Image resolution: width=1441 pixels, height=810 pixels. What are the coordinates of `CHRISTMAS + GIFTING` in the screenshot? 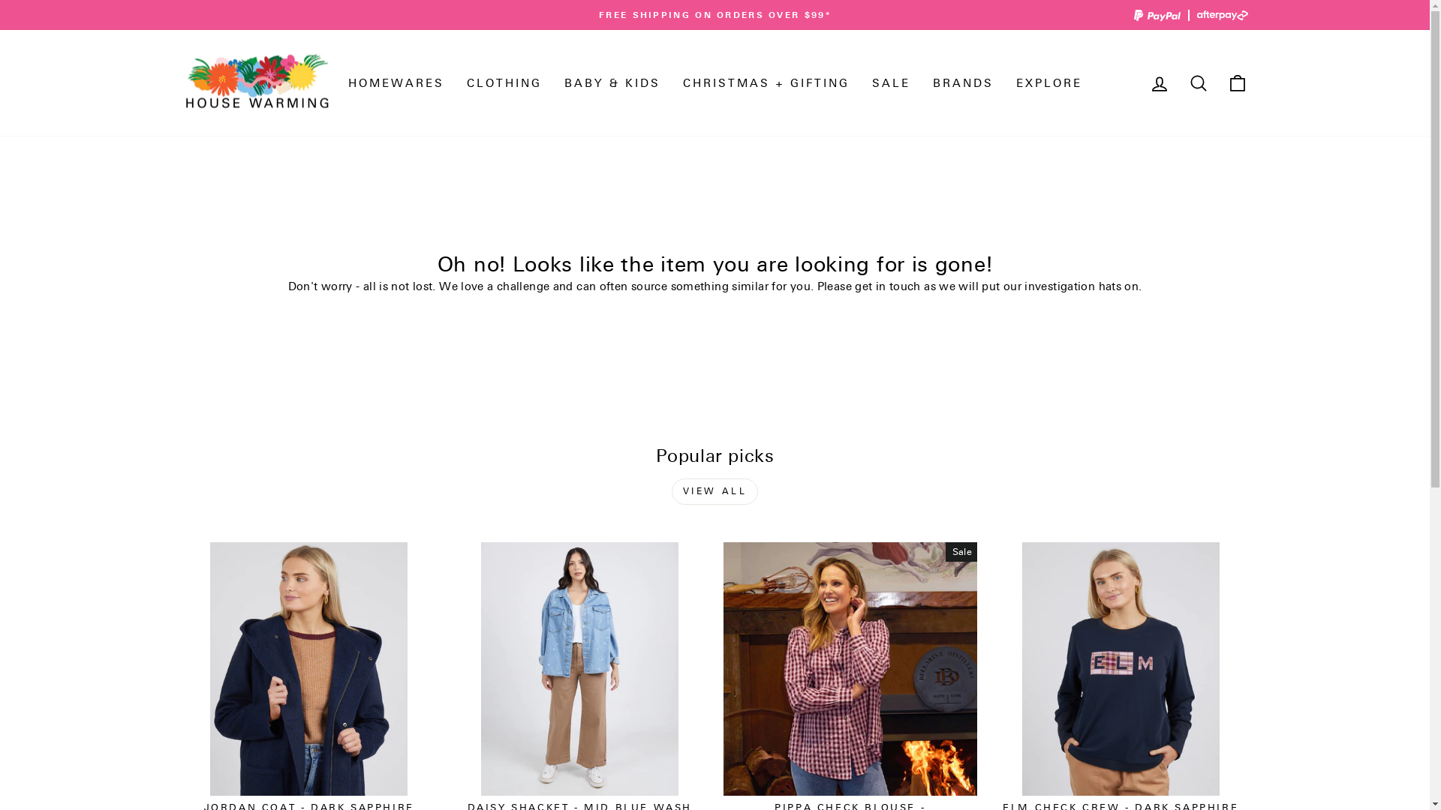 It's located at (766, 82).